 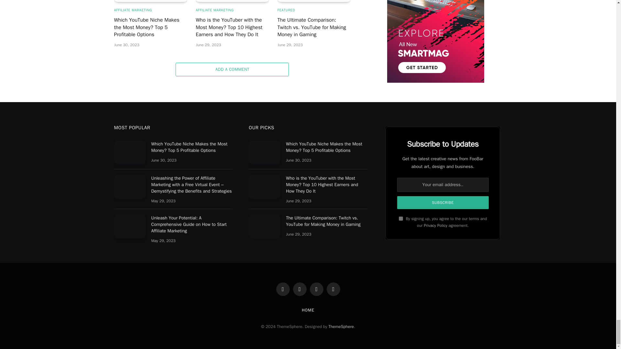 What do you see at coordinates (443, 202) in the screenshot?
I see `Subscribe` at bounding box center [443, 202].